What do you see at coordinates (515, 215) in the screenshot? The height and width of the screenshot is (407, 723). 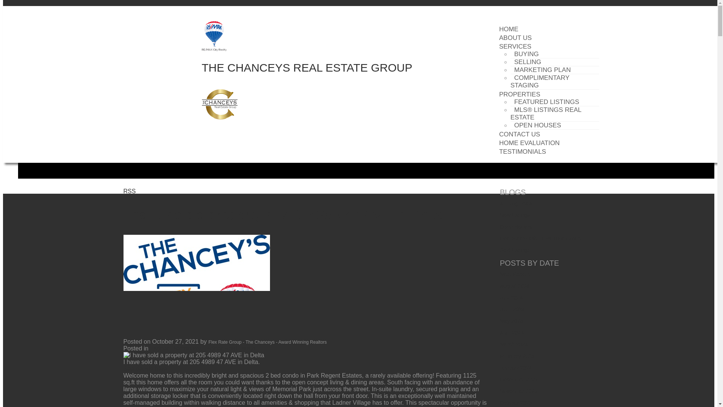 I see `New Listings` at bounding box center [515, 215].